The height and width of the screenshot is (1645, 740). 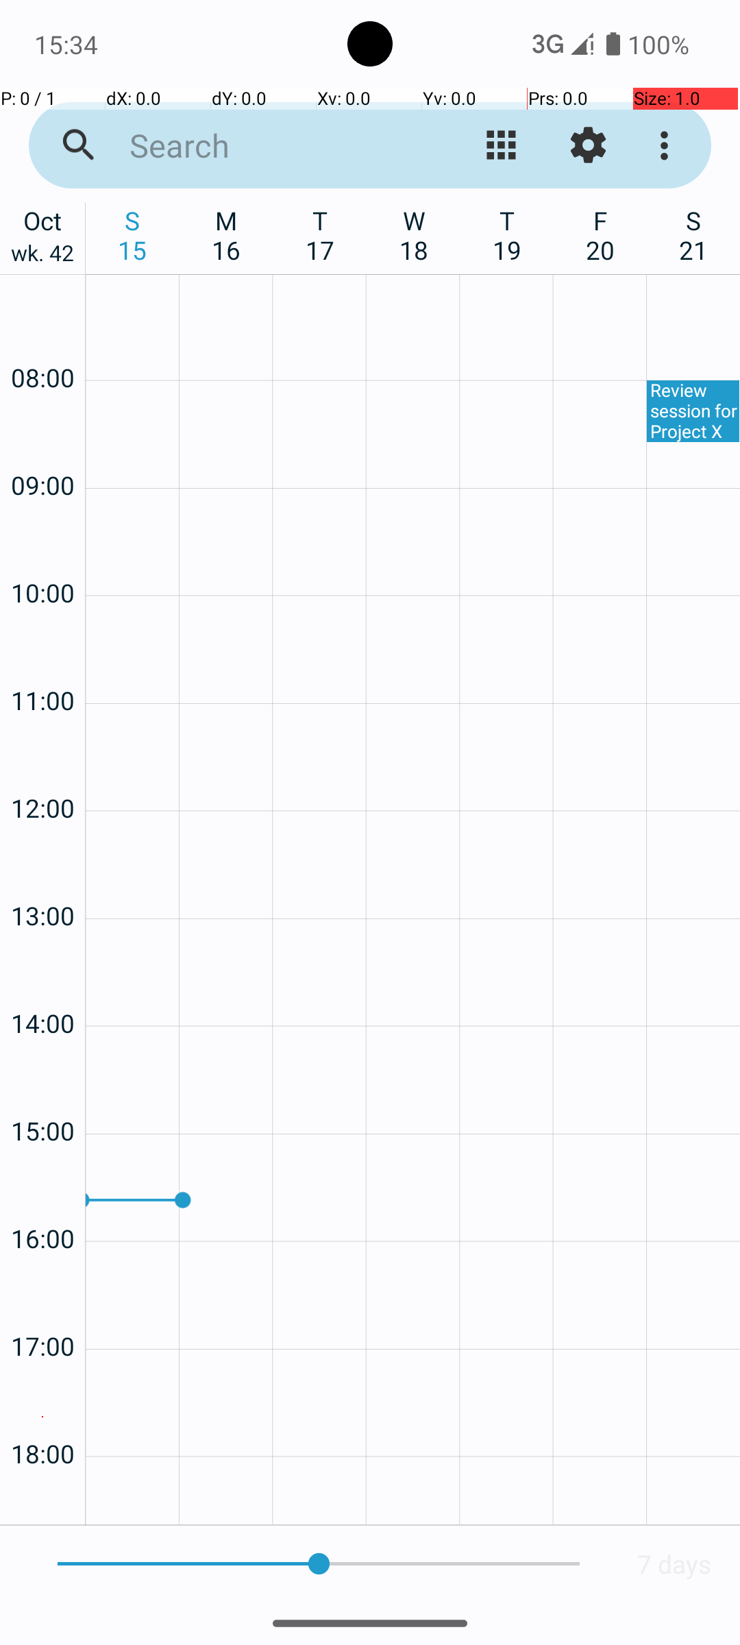 What do you see at coordinates (507, 235) in the screenshot?
I see `T
19` at bounding box center [507, 235].